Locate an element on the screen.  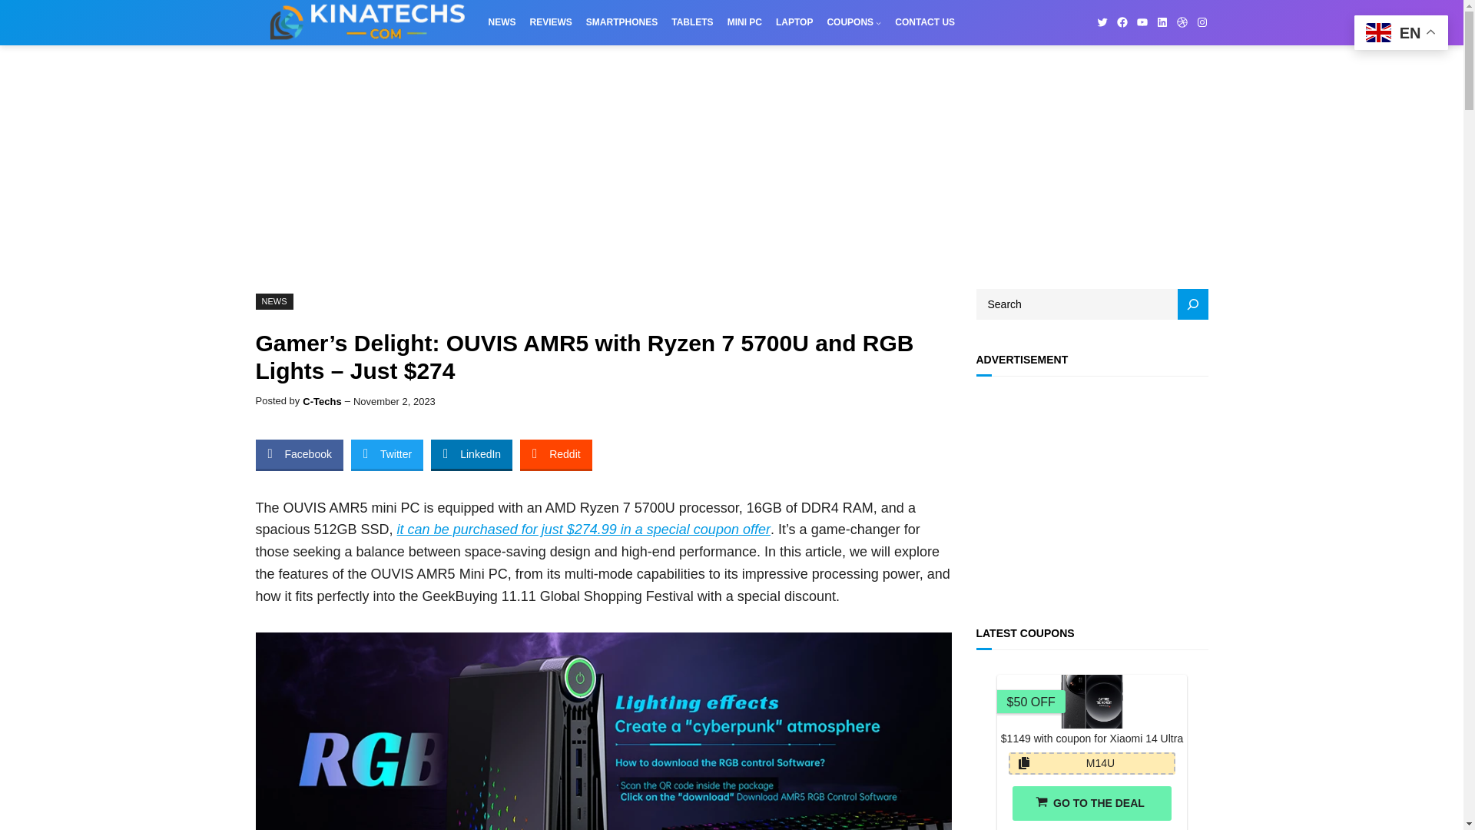
Twitter is located at coordinates (387, 454).